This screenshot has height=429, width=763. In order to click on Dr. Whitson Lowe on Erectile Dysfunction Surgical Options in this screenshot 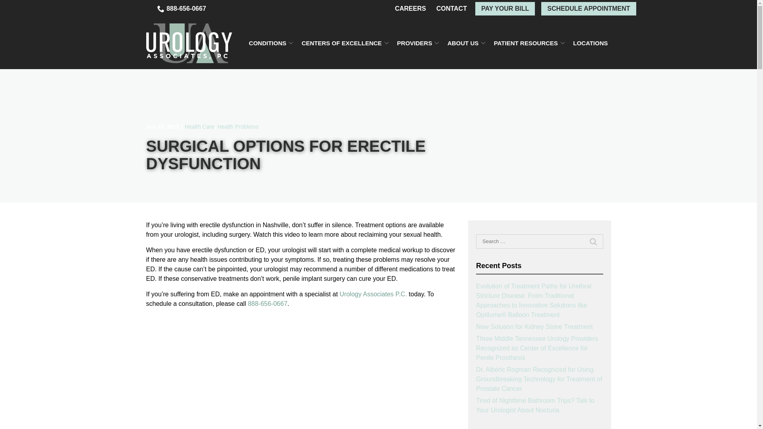, I will do `click(246, 370)`.